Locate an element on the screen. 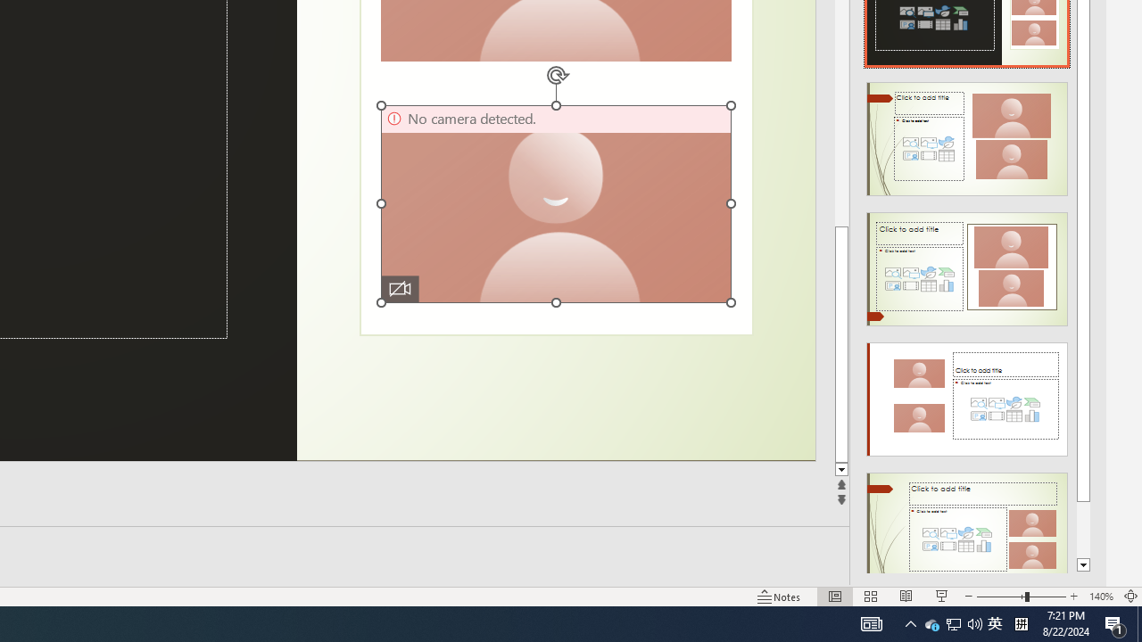 The height and width of the screenshot is (642, 1142). Page down is located at coordinates (1083, 530).